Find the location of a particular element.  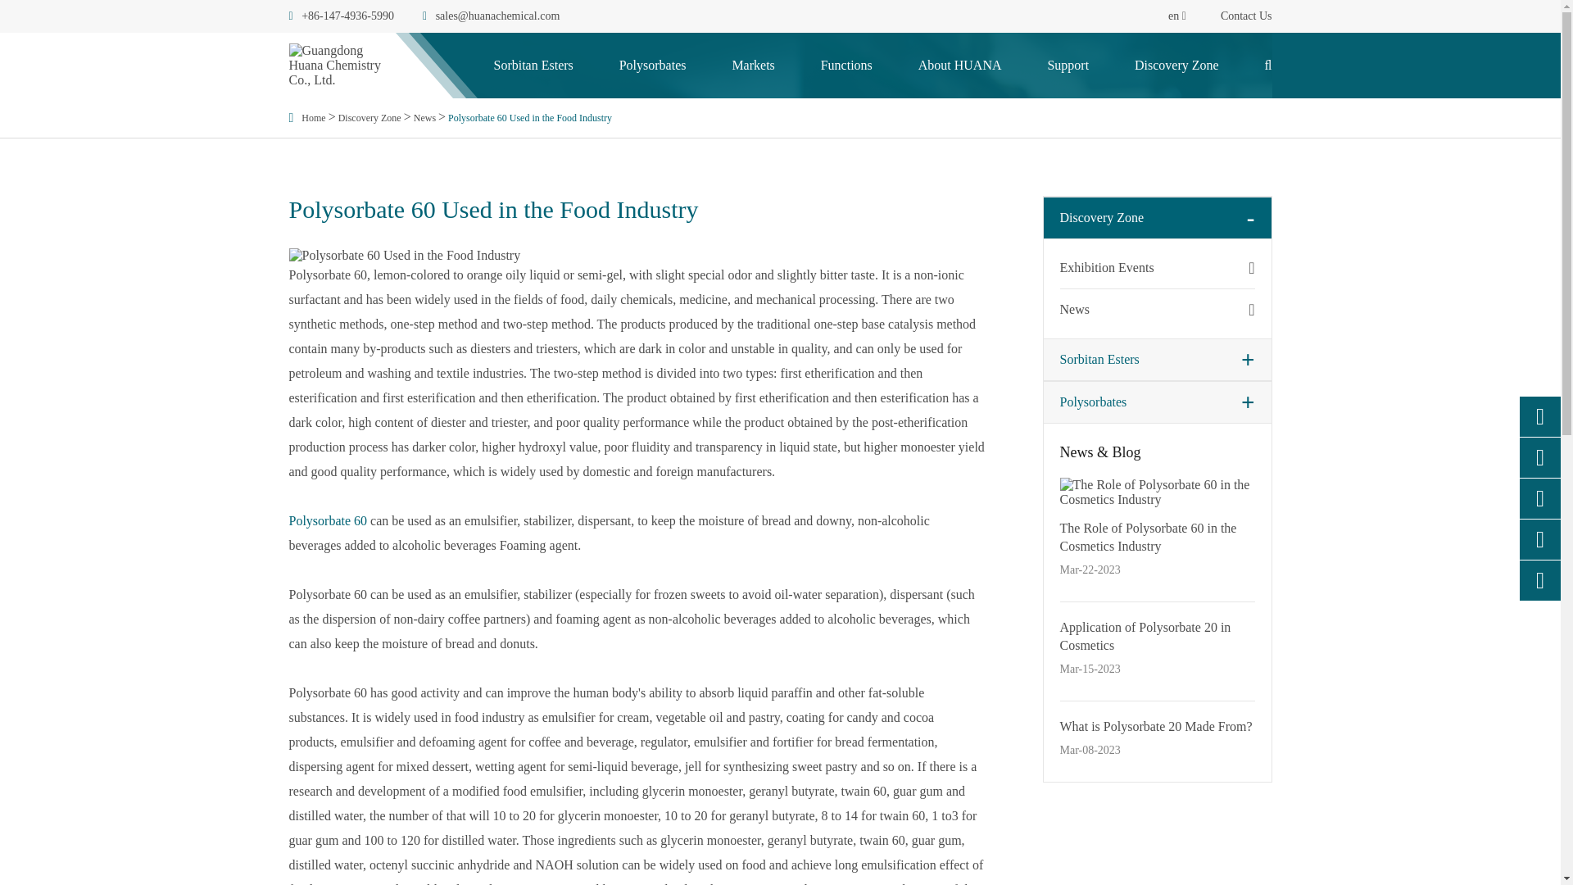

News is located at coordinates (424, 117).